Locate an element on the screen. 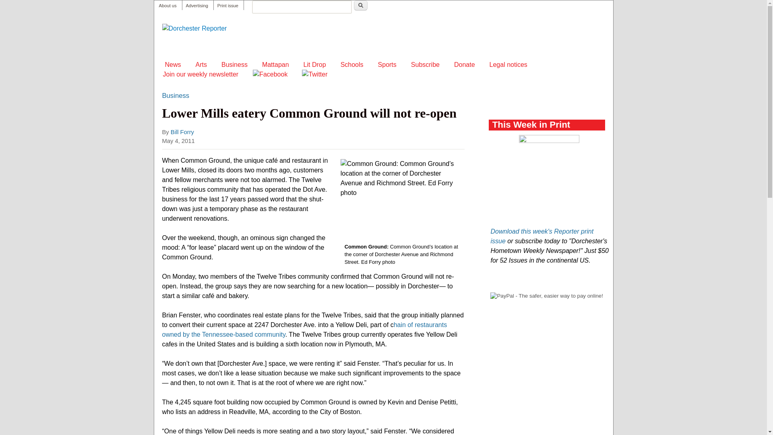 Image resolution: width=773 pixels, height=435 pixels. The DotNews Twitter feed is located at coordinates (314, 74).